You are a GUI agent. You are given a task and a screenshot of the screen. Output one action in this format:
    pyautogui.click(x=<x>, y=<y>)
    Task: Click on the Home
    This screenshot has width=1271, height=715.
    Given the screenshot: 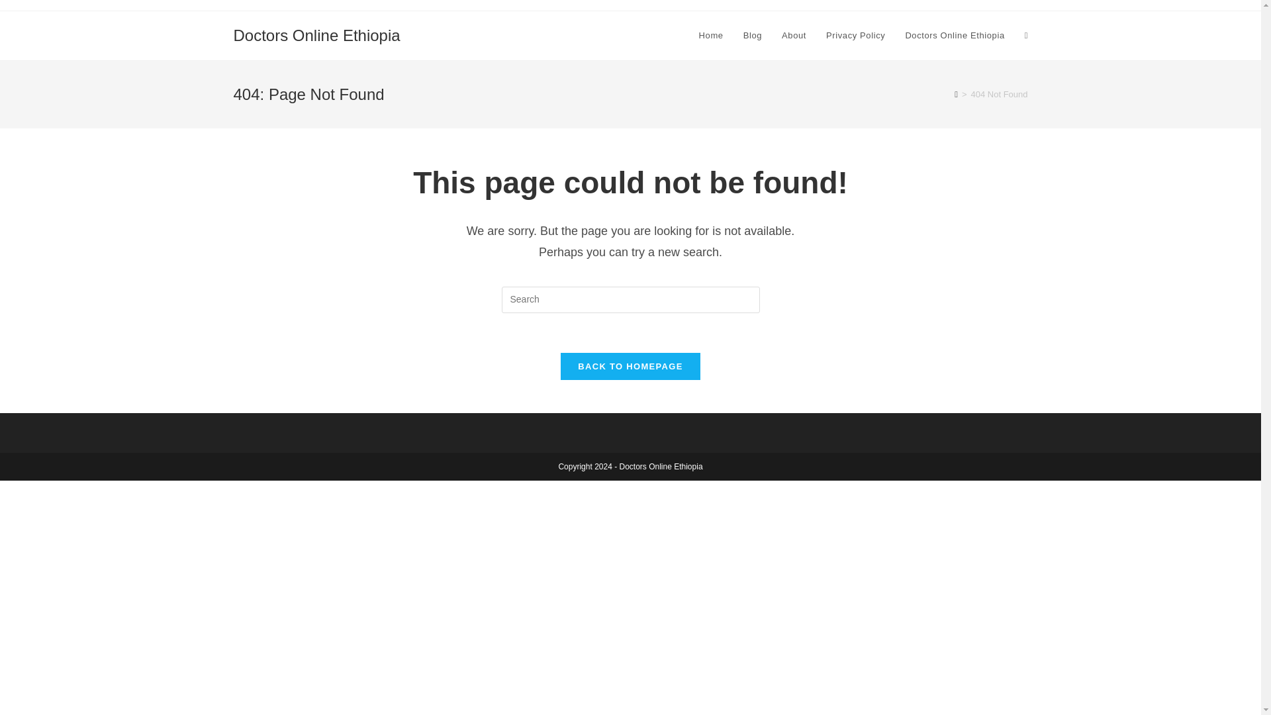 What is the action you would take?
    pyautogui.click(x=711, y=36)
    